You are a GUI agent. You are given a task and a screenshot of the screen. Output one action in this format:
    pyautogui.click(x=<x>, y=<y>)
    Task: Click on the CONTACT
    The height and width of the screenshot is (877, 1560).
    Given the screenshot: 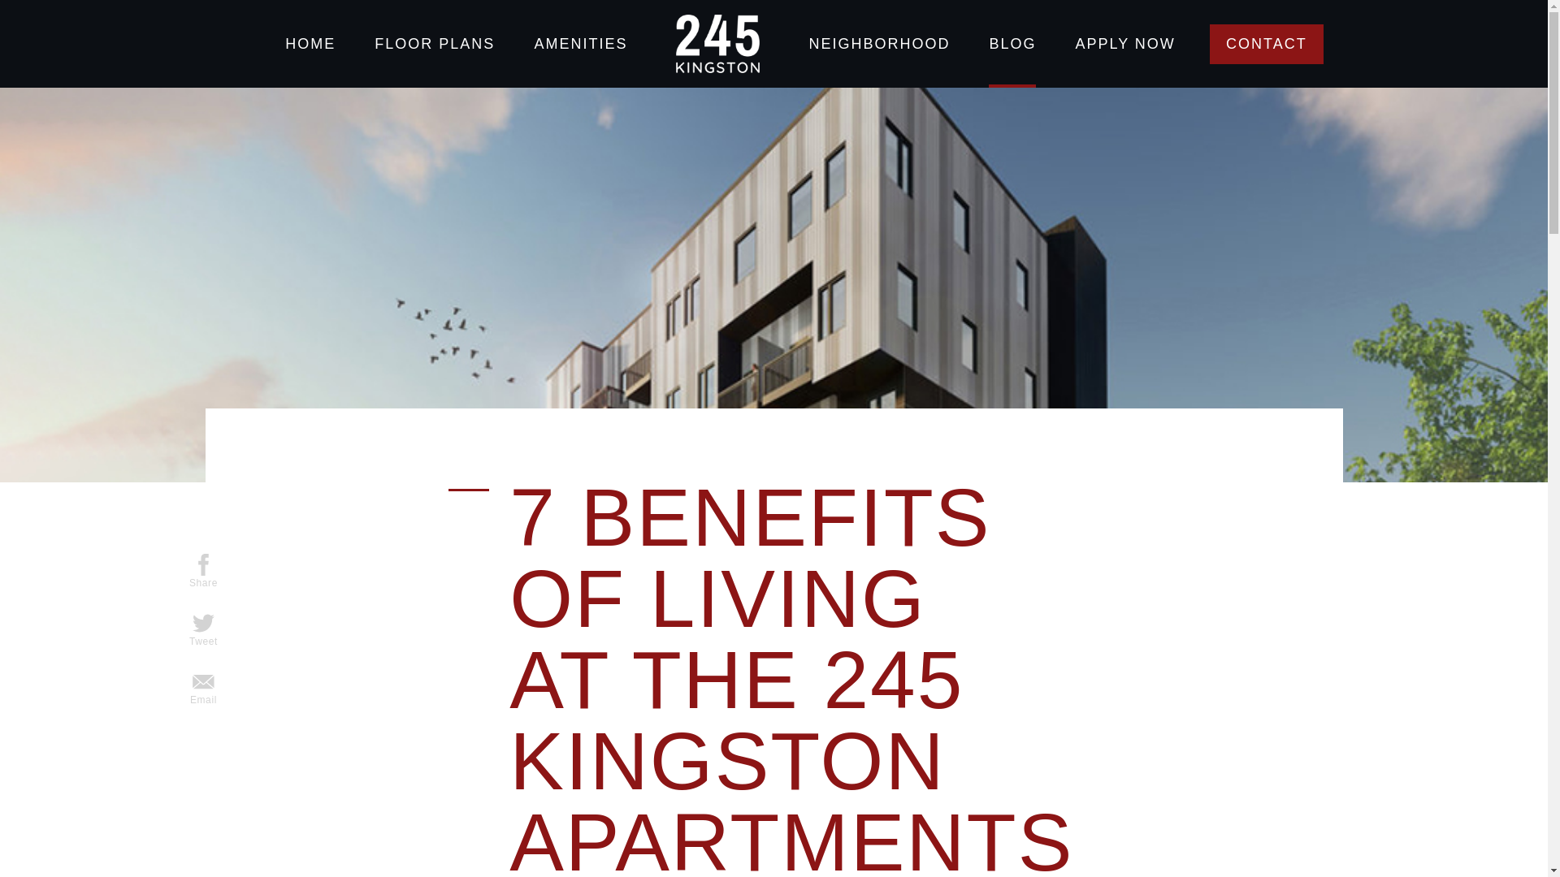 What is the action you would take?
    pyautogui.click(x=1267, y=44)
    